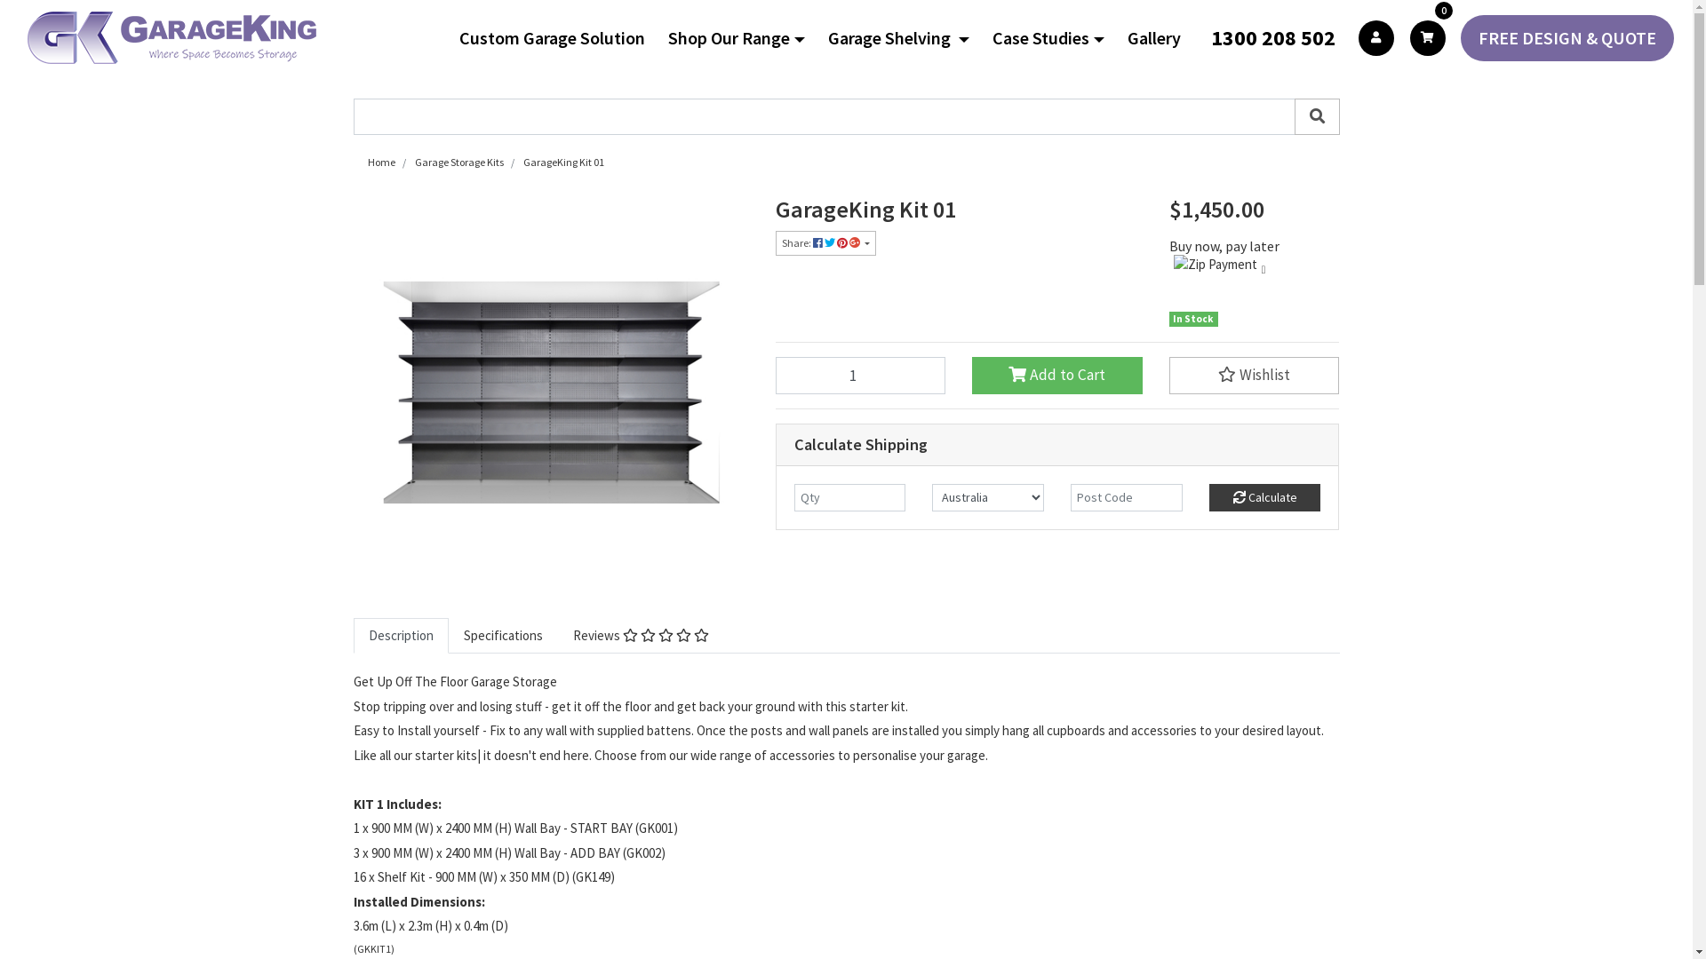  Describe the element at coordinates (906, 38) in the screenshot. I see `Garage Shelving` at that location.